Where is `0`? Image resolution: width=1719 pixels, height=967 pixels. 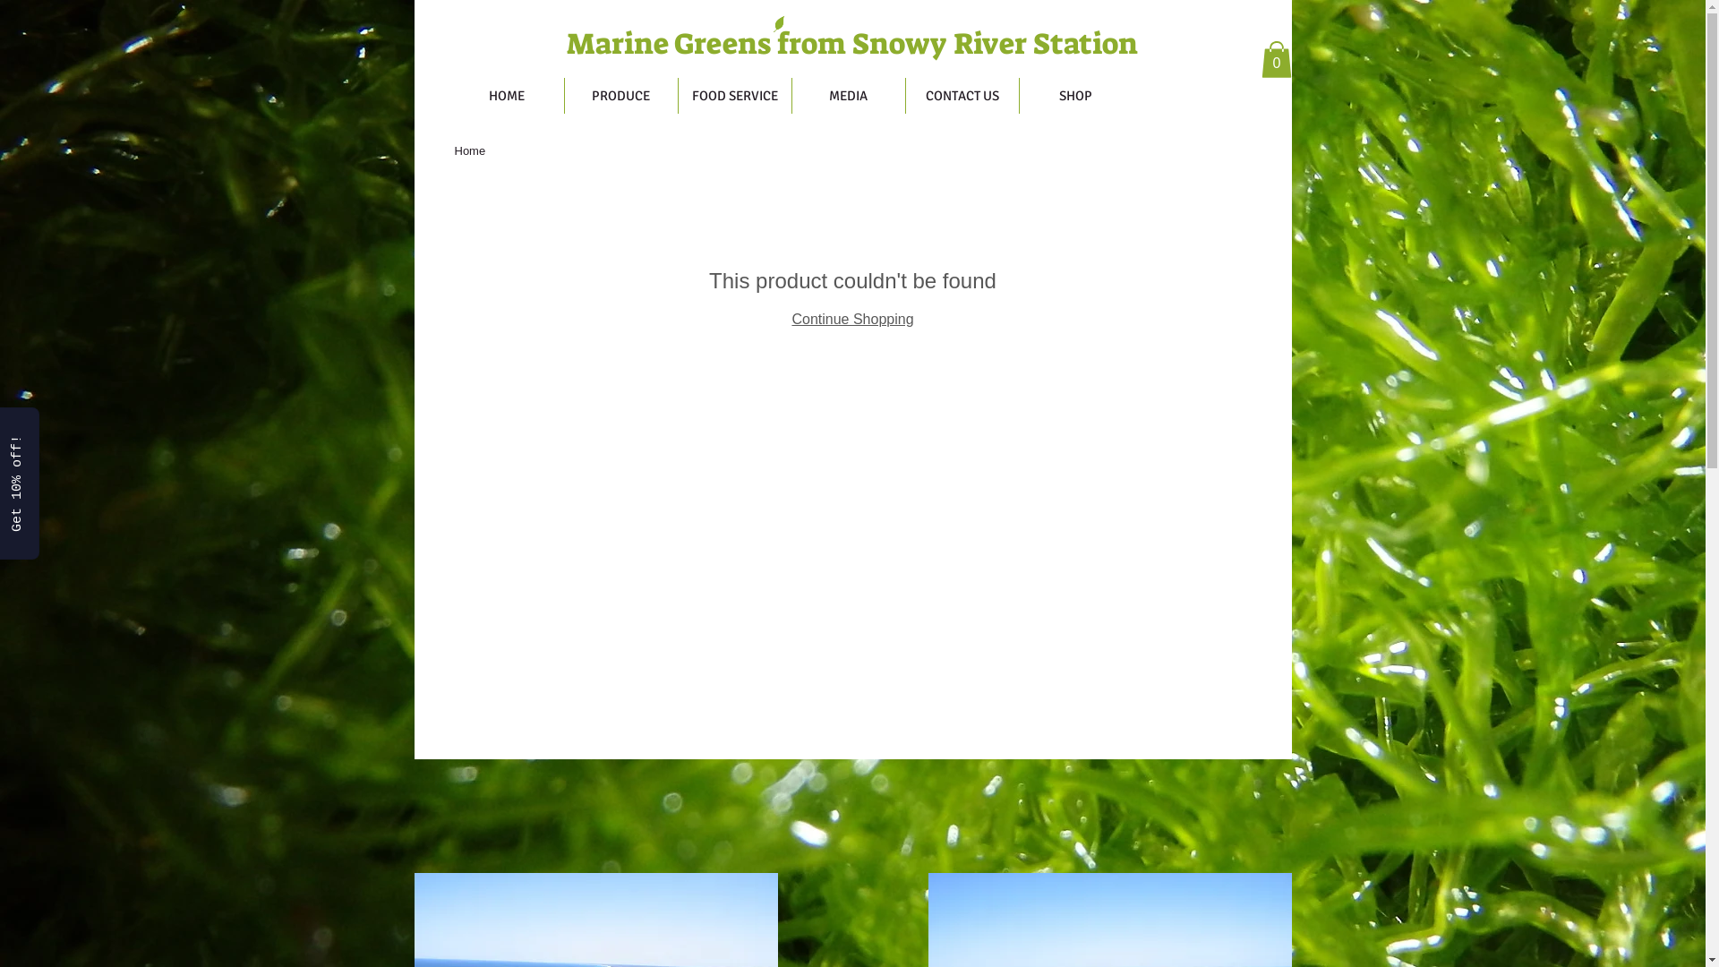
0 is located at coordinates (1276, 59).